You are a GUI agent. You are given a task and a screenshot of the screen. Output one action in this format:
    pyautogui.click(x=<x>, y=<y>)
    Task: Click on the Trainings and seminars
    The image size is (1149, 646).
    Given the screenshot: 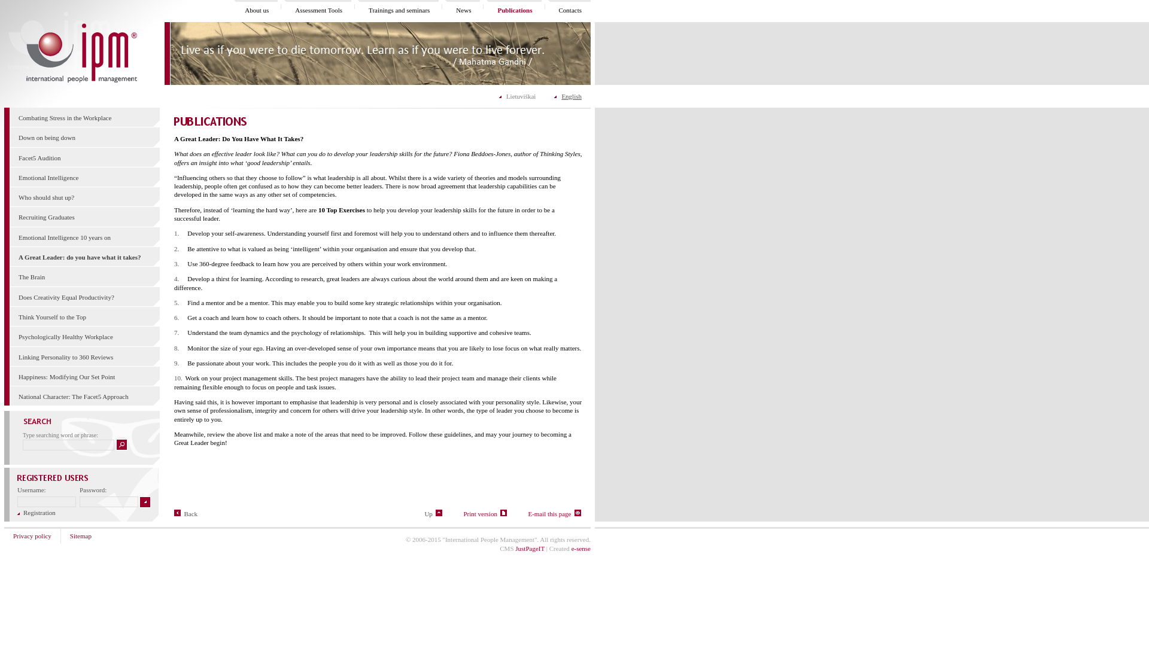 What is the action you would take?
    pyautogui.click(x=399, y=10)
    